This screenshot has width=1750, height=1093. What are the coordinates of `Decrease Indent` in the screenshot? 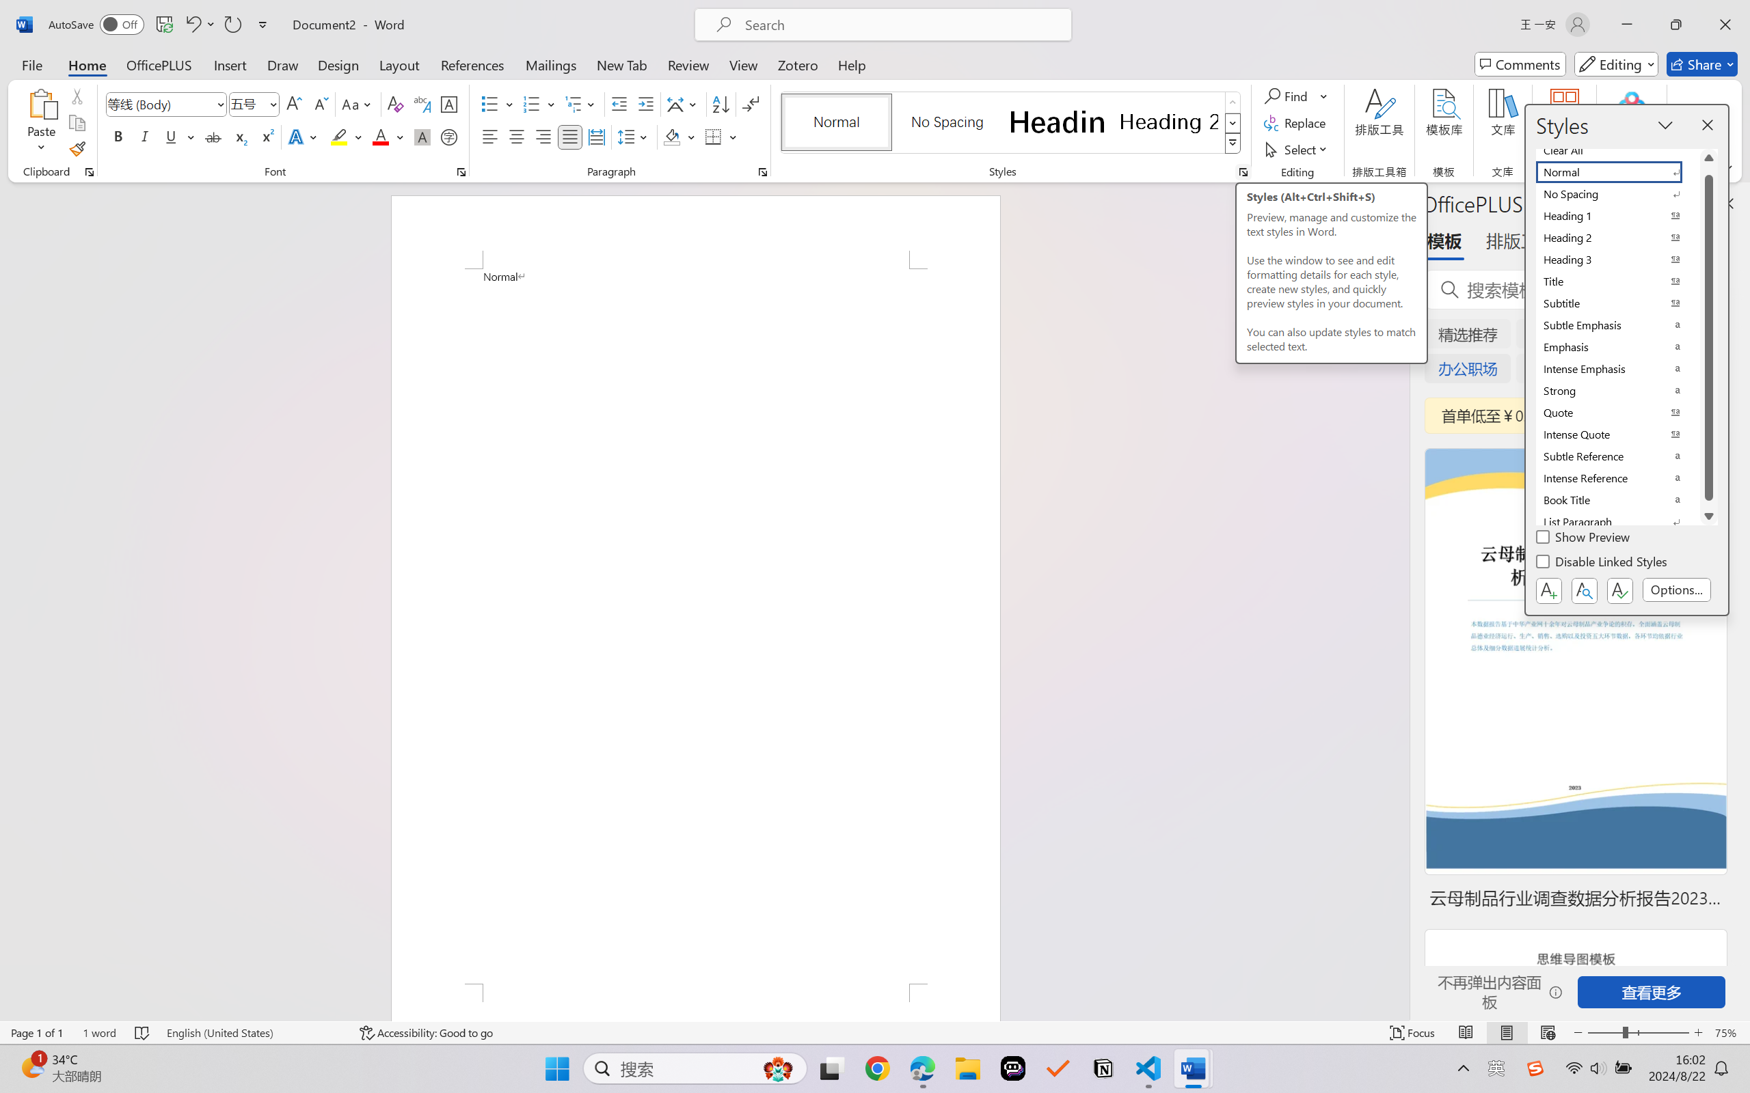 It's located at (619, 104).